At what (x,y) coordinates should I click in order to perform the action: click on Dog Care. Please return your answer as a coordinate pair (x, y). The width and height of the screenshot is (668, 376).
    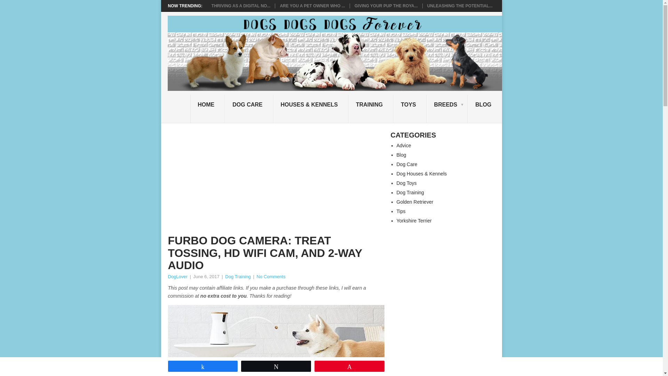
    Looking at the image, I should click on (407, 164).